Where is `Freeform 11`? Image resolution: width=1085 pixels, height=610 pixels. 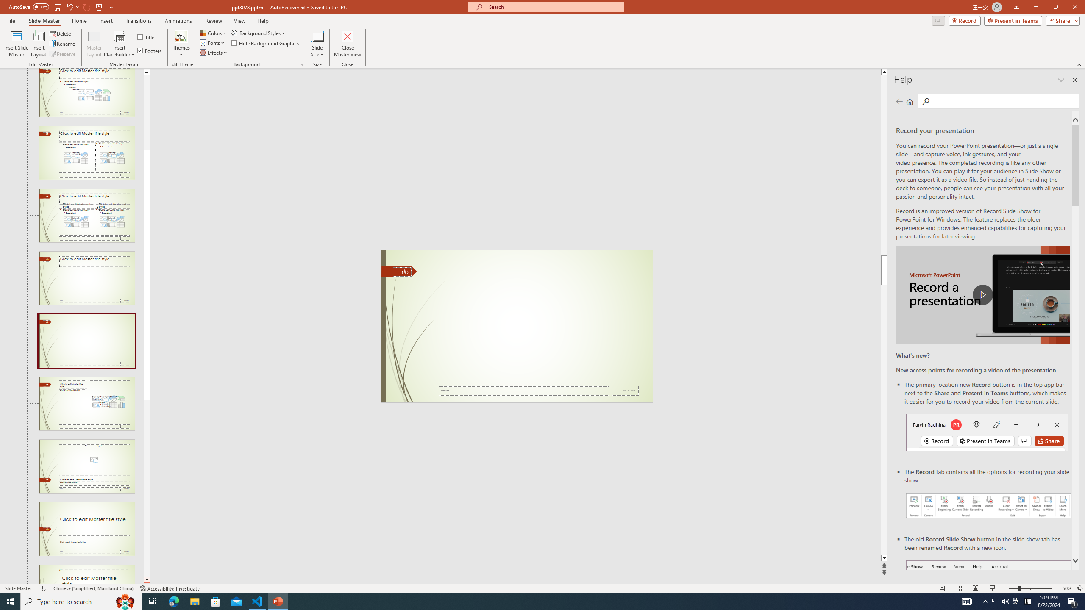
Freeform 11 is located at coordinates (399, 271).